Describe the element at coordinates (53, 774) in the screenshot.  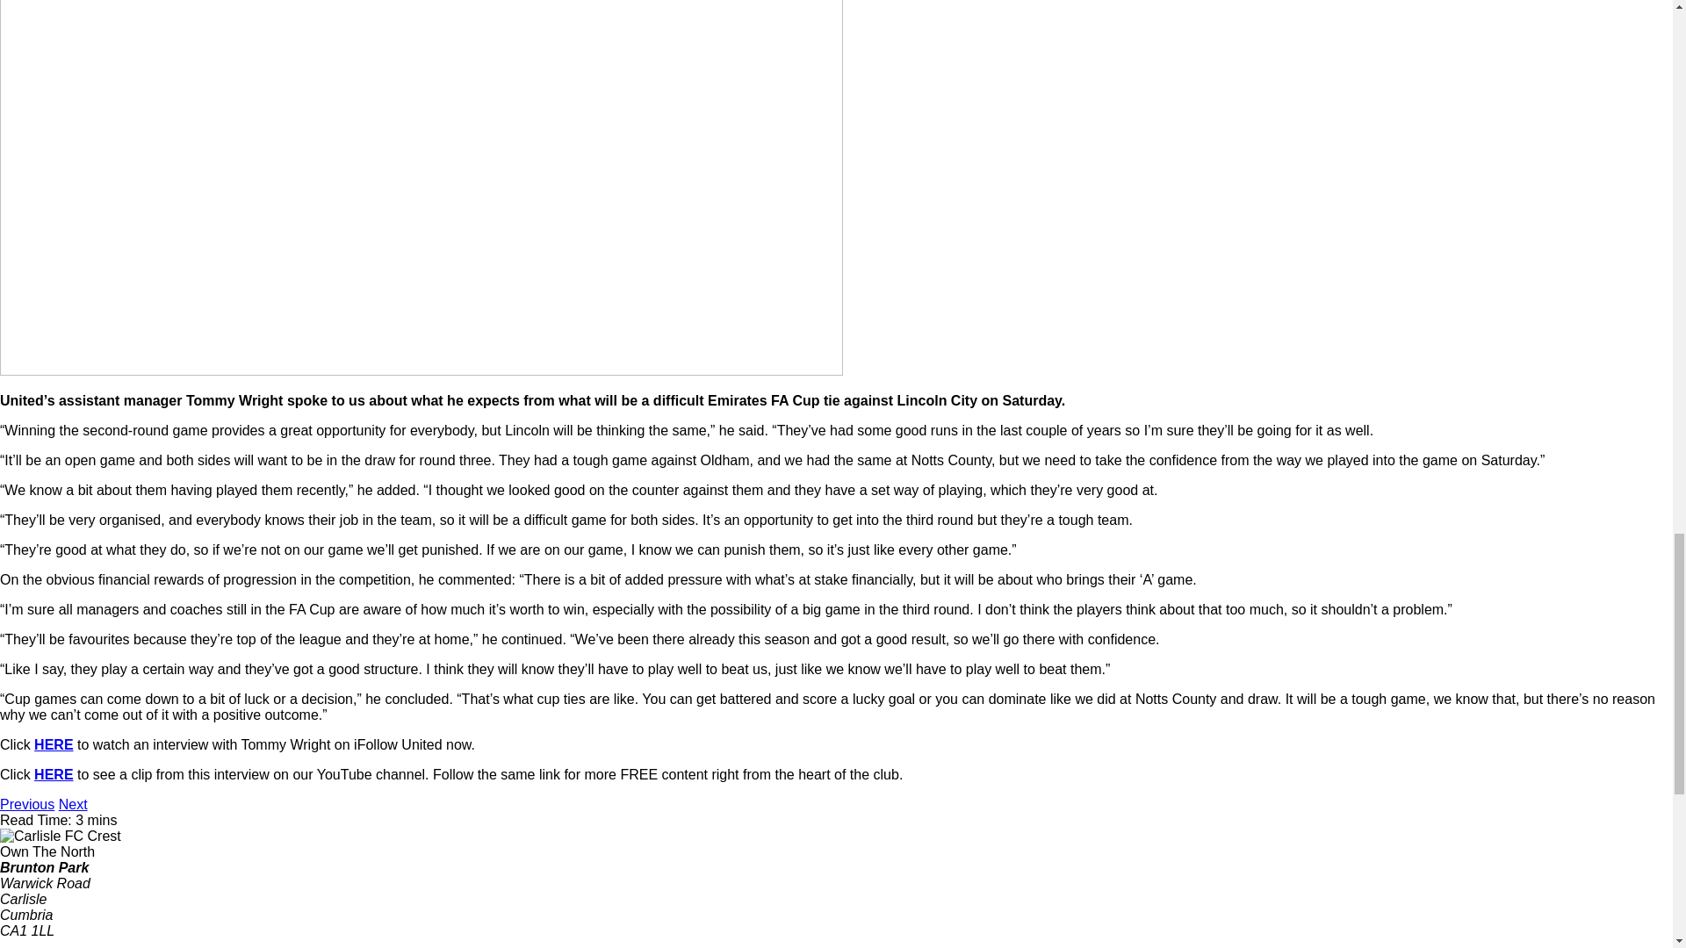
I see `YouTube` at that location.